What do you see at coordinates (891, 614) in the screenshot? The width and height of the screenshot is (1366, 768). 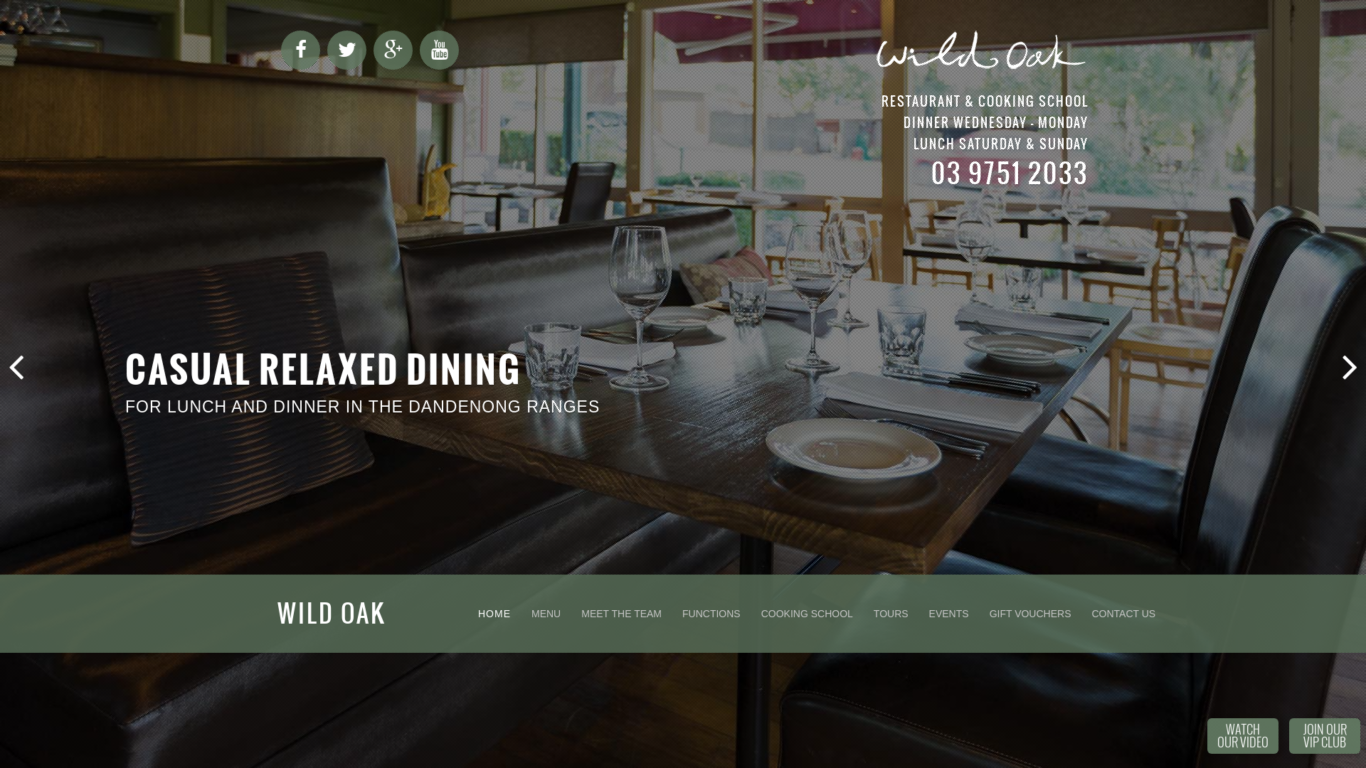 I see `TOURS` at bounding box center [891, 614].